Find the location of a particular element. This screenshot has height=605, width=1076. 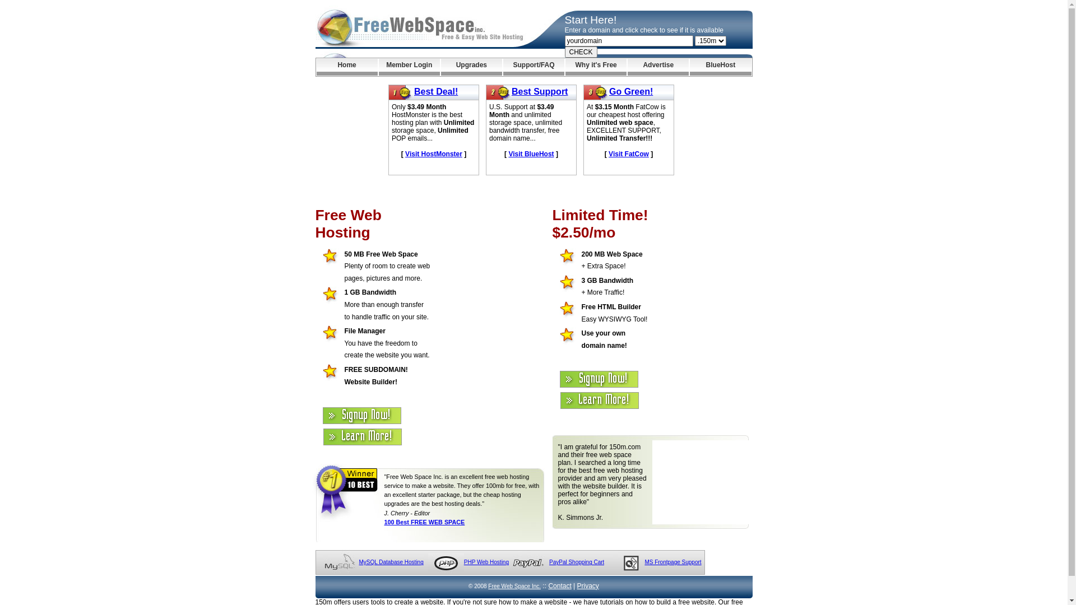

Contact is located at coordinates (559, 586).